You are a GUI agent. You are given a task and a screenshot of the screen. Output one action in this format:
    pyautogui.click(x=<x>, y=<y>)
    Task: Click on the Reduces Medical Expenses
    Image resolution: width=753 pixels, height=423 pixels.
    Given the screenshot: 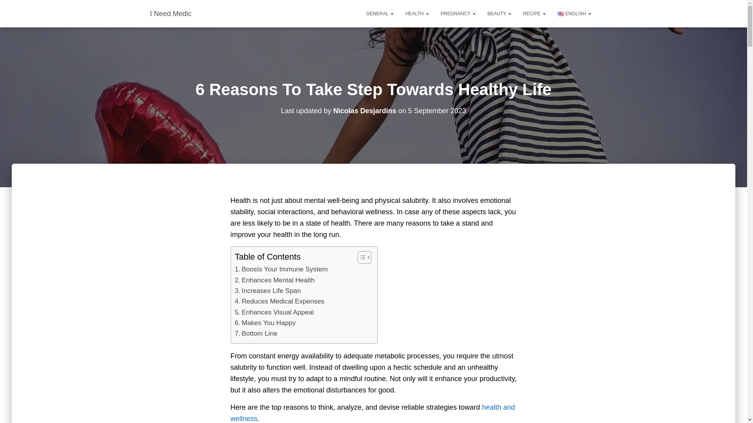 What is the action you would take?
    pyautogui.click(x=279, y=302)
    